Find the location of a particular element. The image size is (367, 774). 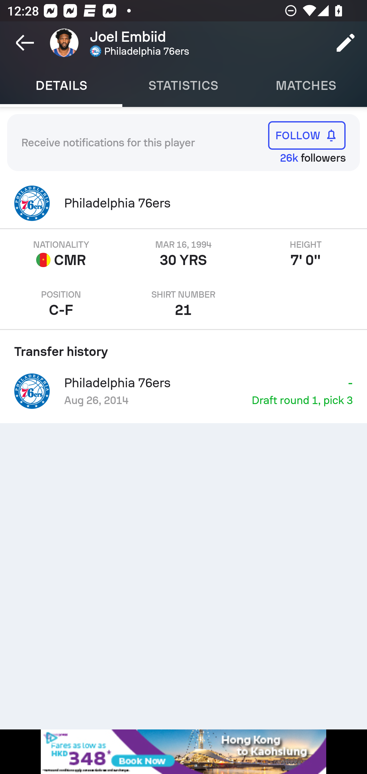

ijqm75ea_320x50 is located at coordinates (183, 752).